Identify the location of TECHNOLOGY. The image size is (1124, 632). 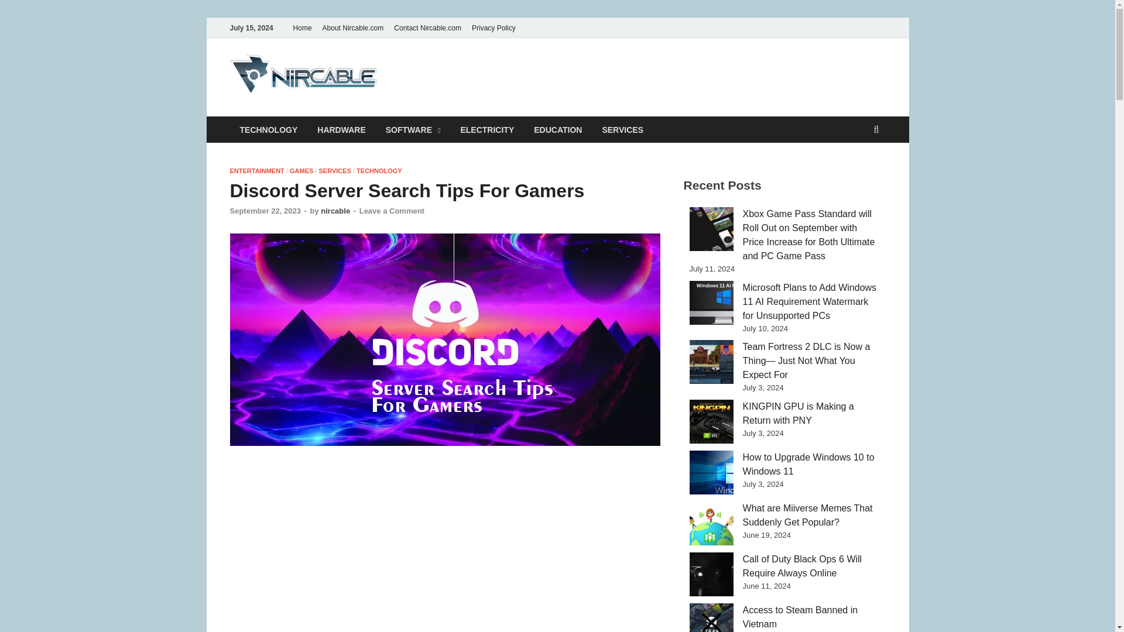
(379, 171).